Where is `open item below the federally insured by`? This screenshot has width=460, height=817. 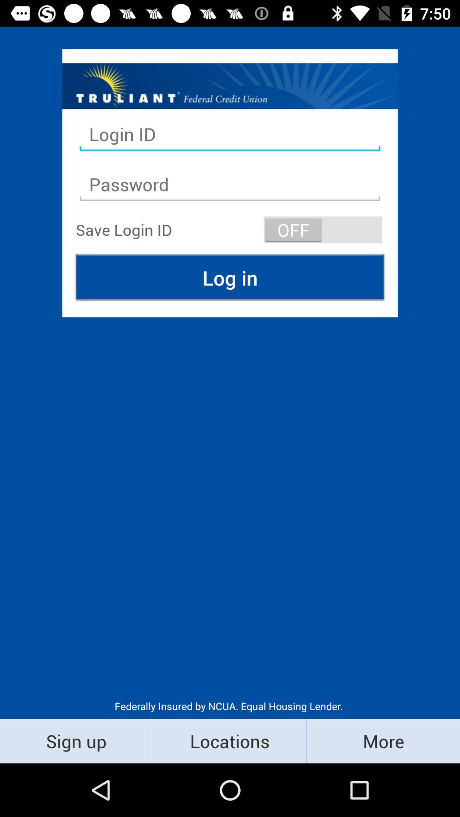
open item below the federally insured by is located at coordinates (230, 740).